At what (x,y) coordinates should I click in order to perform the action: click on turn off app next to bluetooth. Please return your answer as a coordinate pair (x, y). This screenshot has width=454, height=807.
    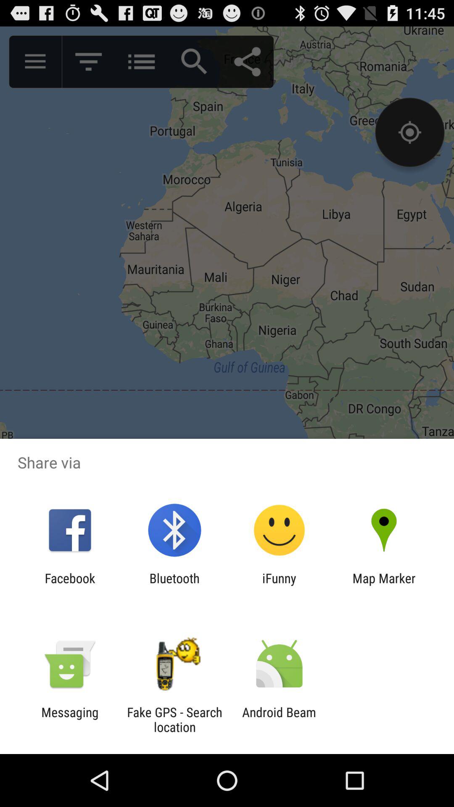
    Looking at the image, I should click on (70, 585).